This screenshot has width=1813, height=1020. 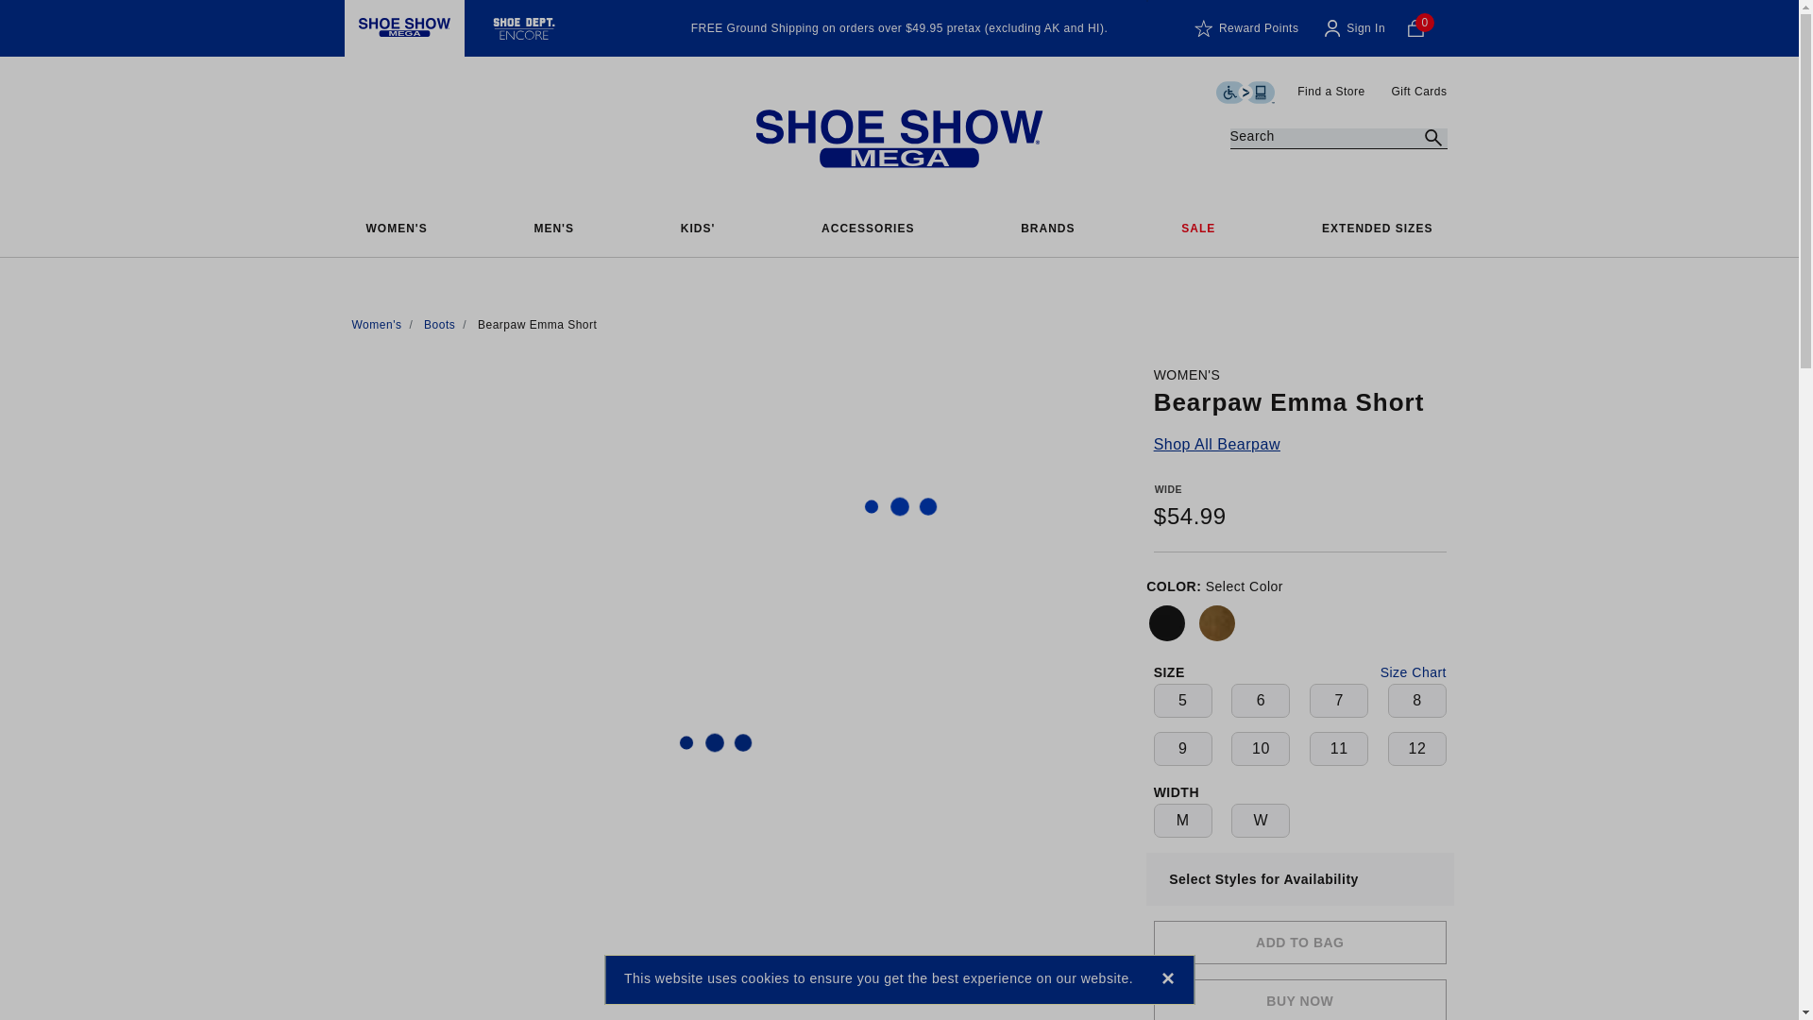 What do you see at coordinates (1333, 91) in the screenshot?
I see `Find a Store` at bounding box center [1333, 91].